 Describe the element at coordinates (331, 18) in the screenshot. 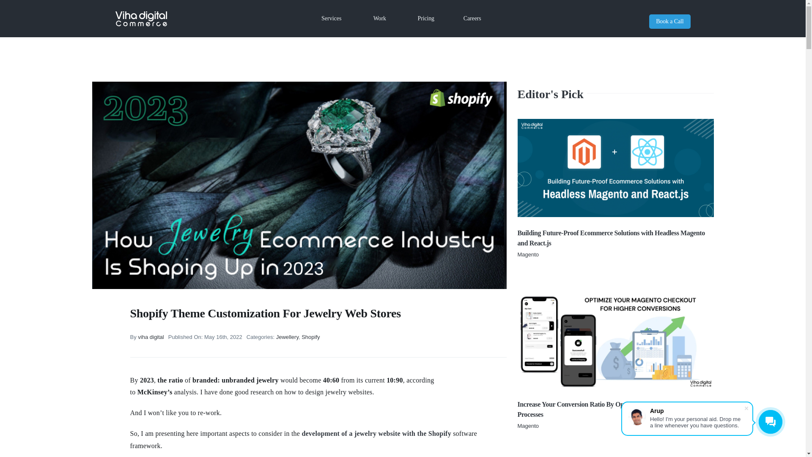

I see `Services` at that location.